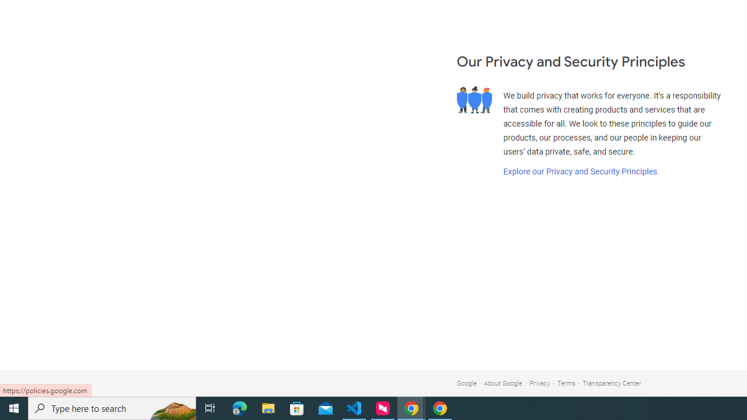 The height and width of the screenshot is (420, 747). I want to click on Google, so click(466, 383).